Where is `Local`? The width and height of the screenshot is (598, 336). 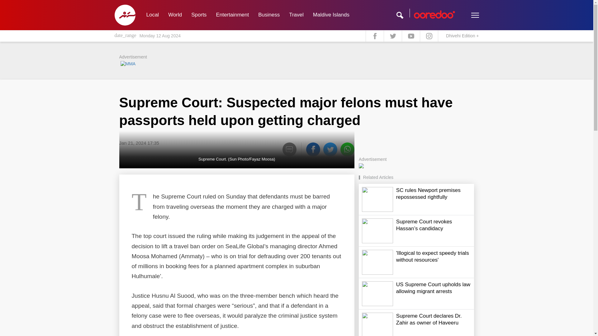
Local is located at coordinates (152, 15).